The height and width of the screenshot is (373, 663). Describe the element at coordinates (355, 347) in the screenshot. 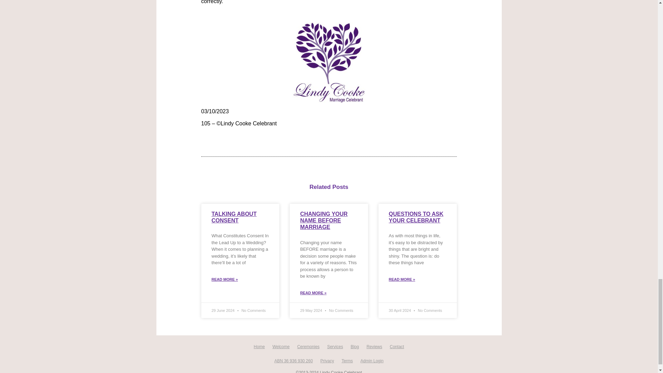

I see `Blog` at that location.